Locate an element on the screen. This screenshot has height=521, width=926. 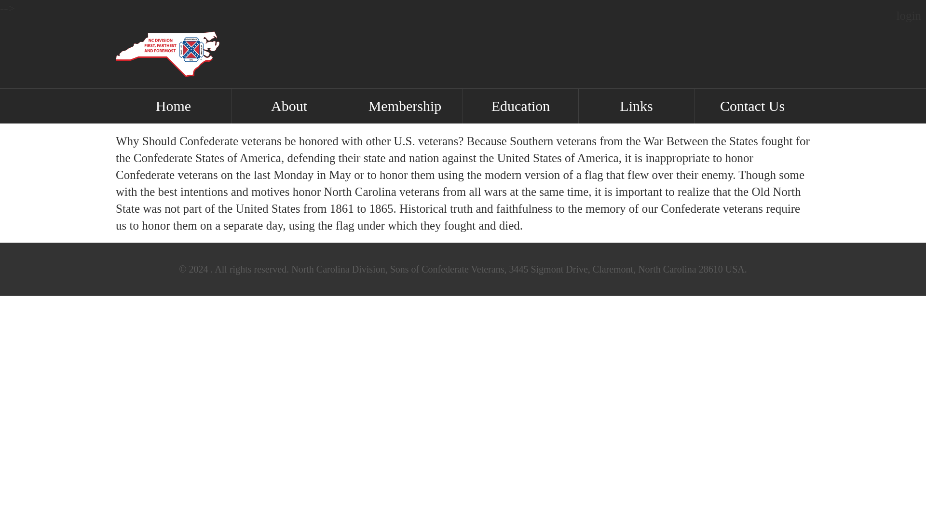
NC Sons of Confederate Veterans is located at coordinates (477, 269).